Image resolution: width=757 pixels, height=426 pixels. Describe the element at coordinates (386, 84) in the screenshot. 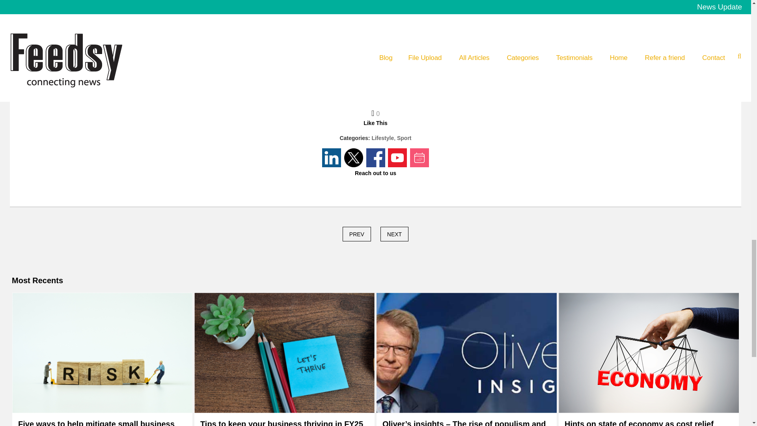

I see `facebook` at that location.